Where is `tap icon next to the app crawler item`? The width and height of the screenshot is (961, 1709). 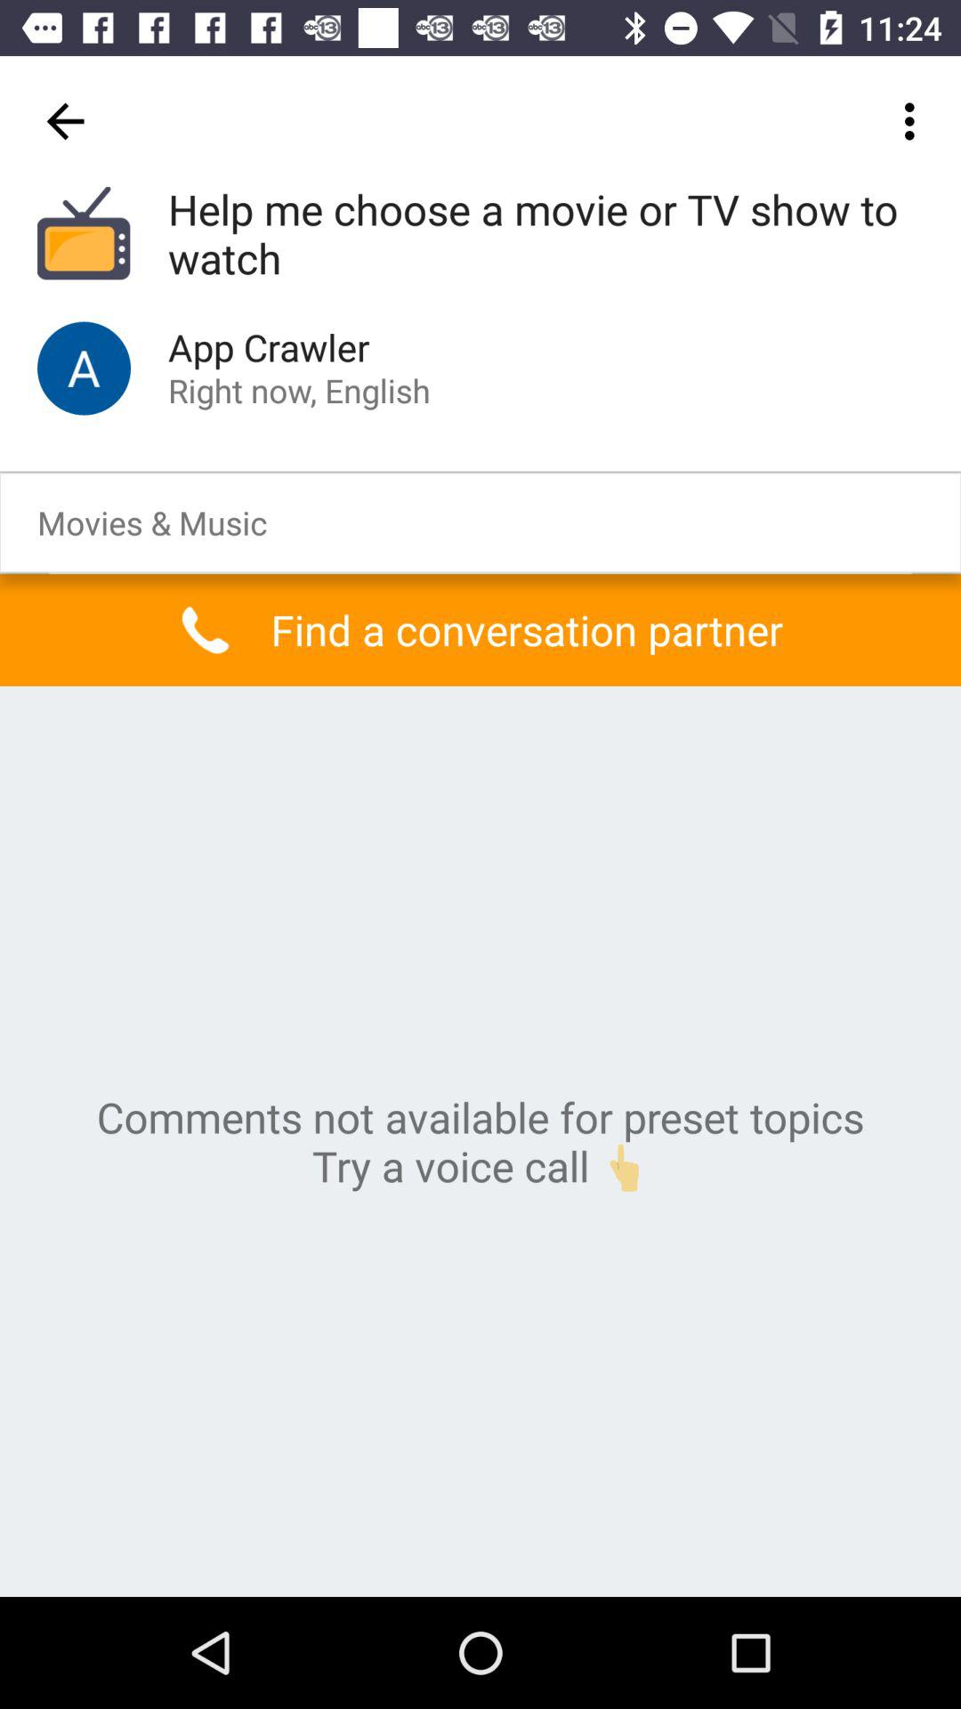 tap icon next to the app crawler item is located at coordinates (84, 369).